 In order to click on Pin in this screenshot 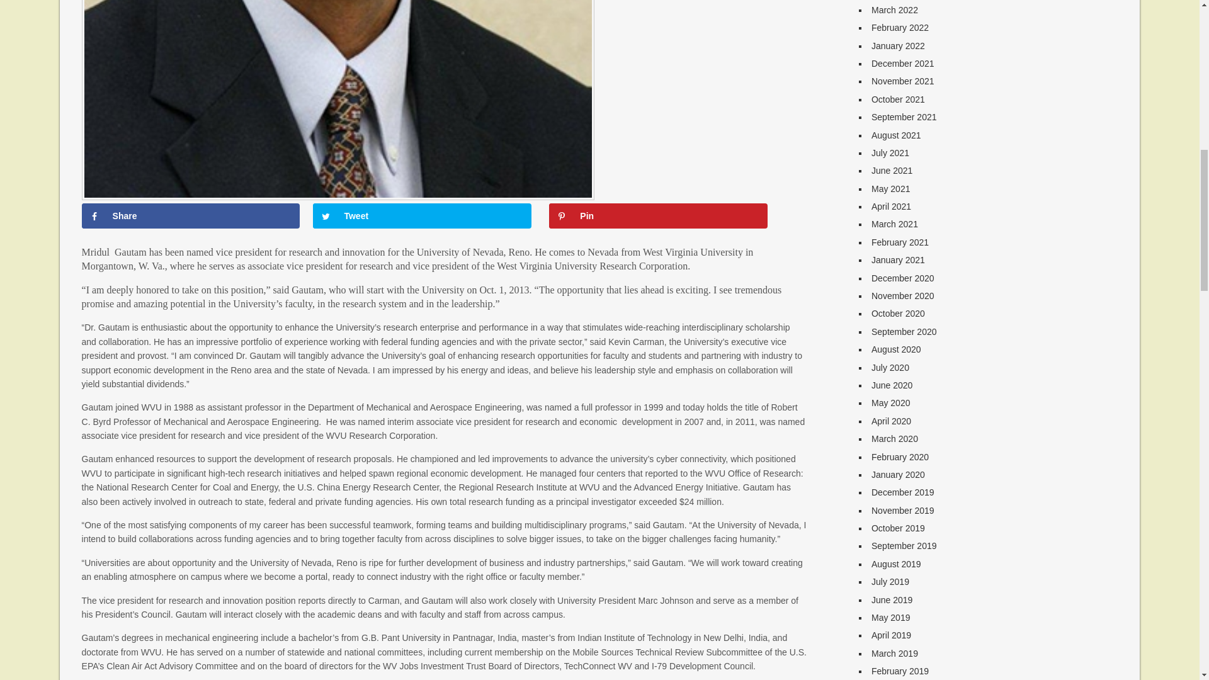, I will do `click(657, 215)`.